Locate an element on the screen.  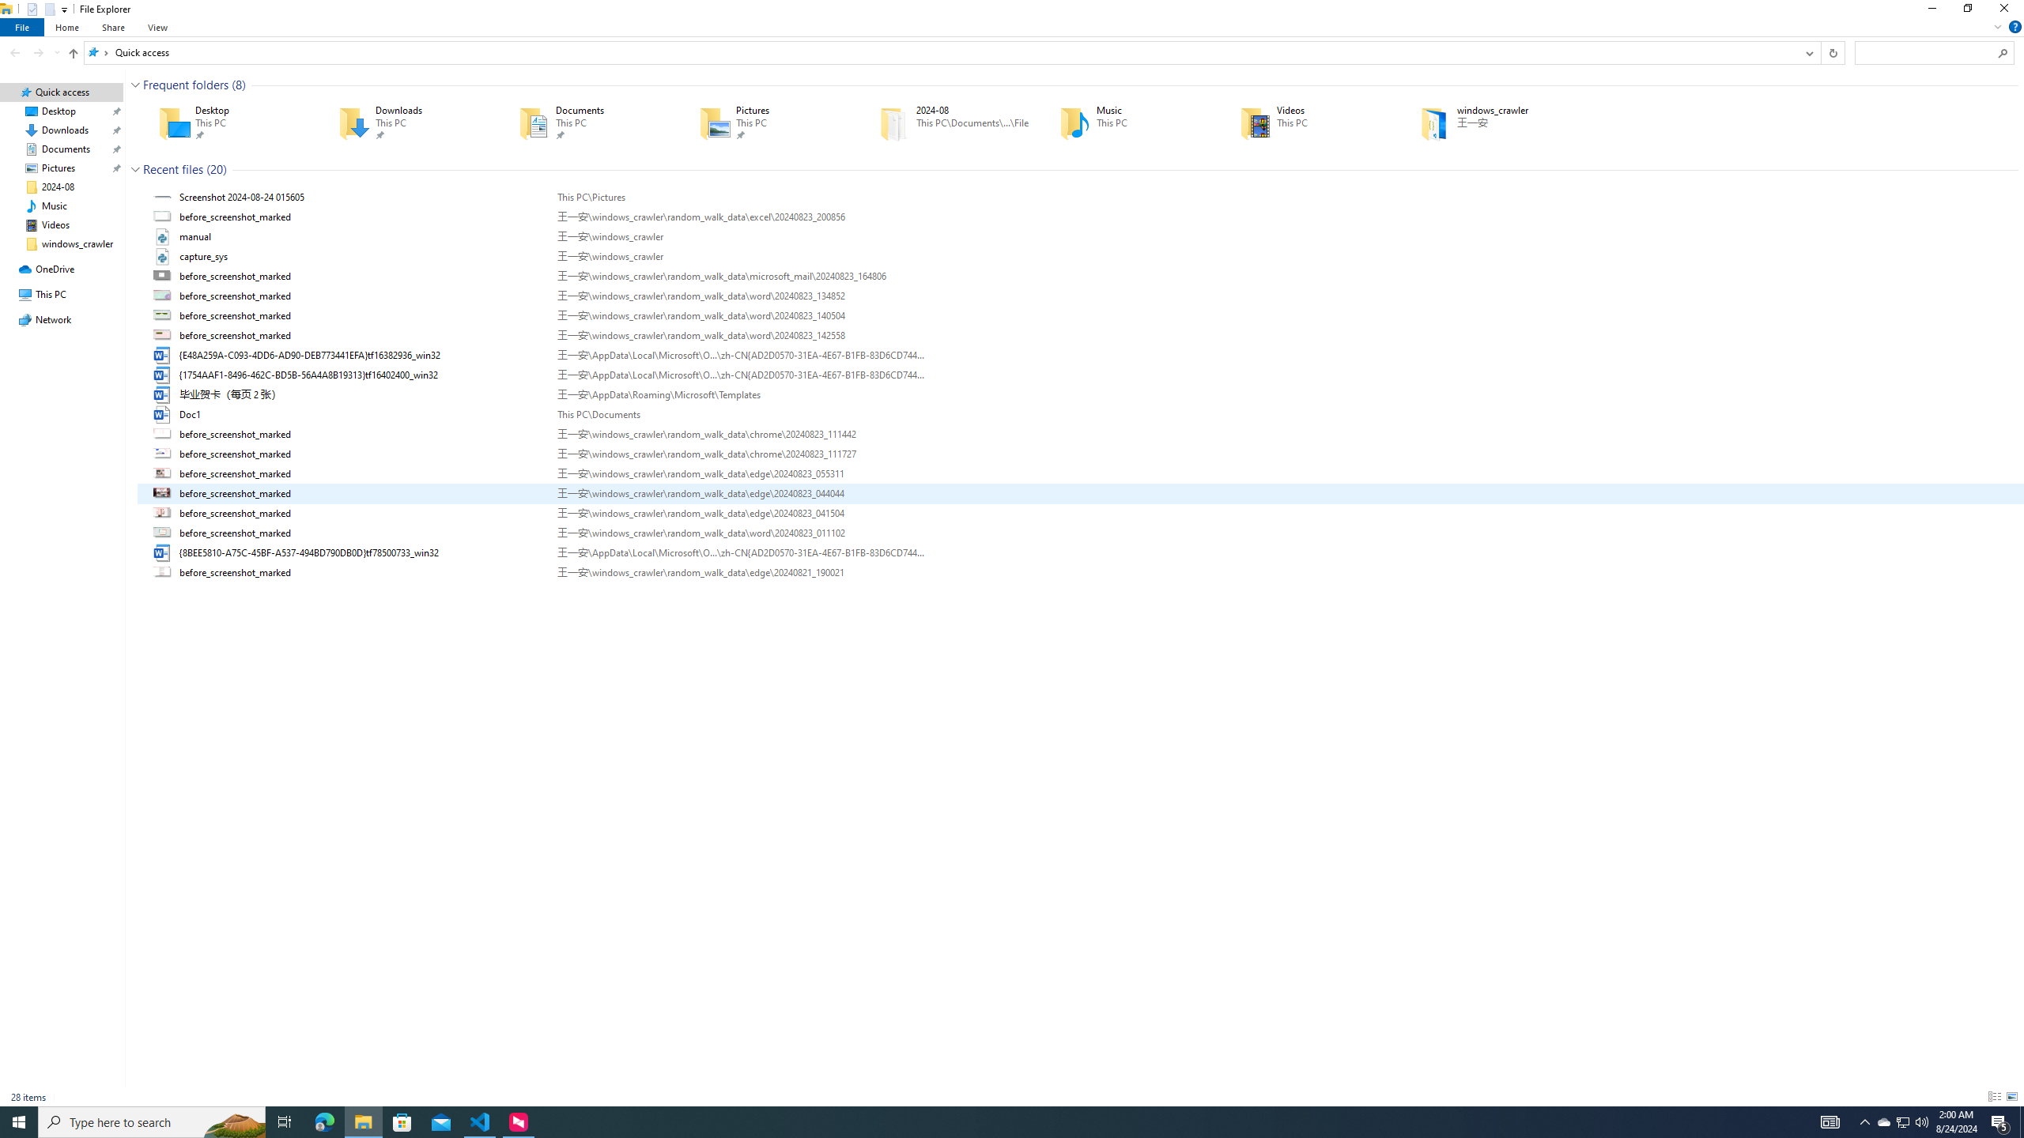
Desktop is located at coordinates (225, 122).